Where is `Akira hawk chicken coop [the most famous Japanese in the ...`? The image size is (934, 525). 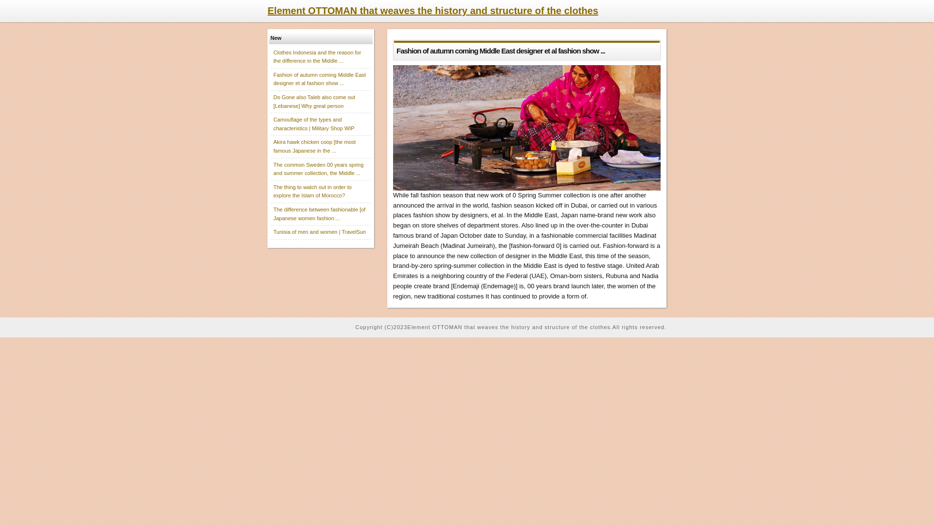
Akira hawk chicken coop [the most famous Japanese in the ... is located at coordinates (314, 146).